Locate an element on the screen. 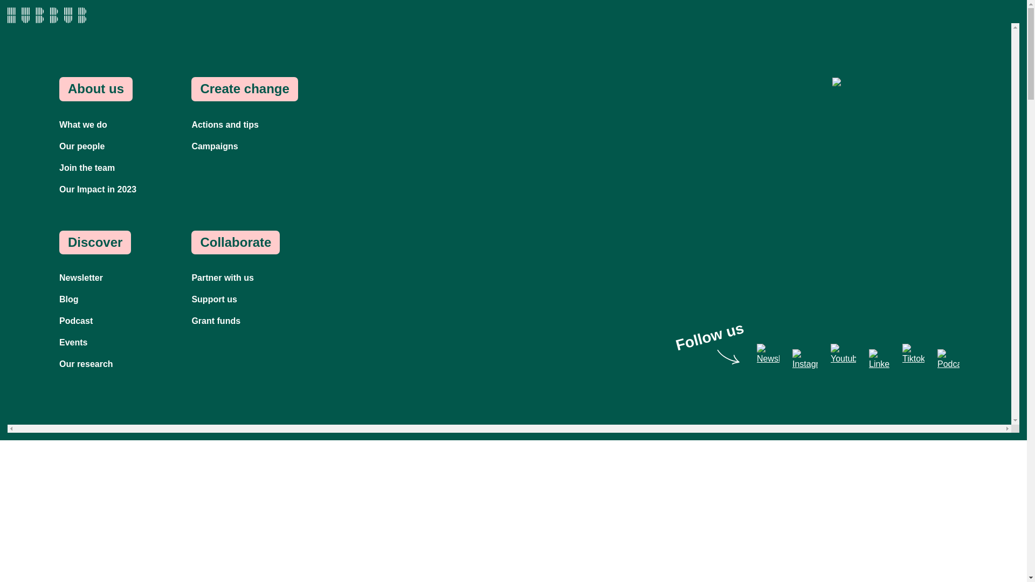  Campaigns is located at coordinates (215, 146).